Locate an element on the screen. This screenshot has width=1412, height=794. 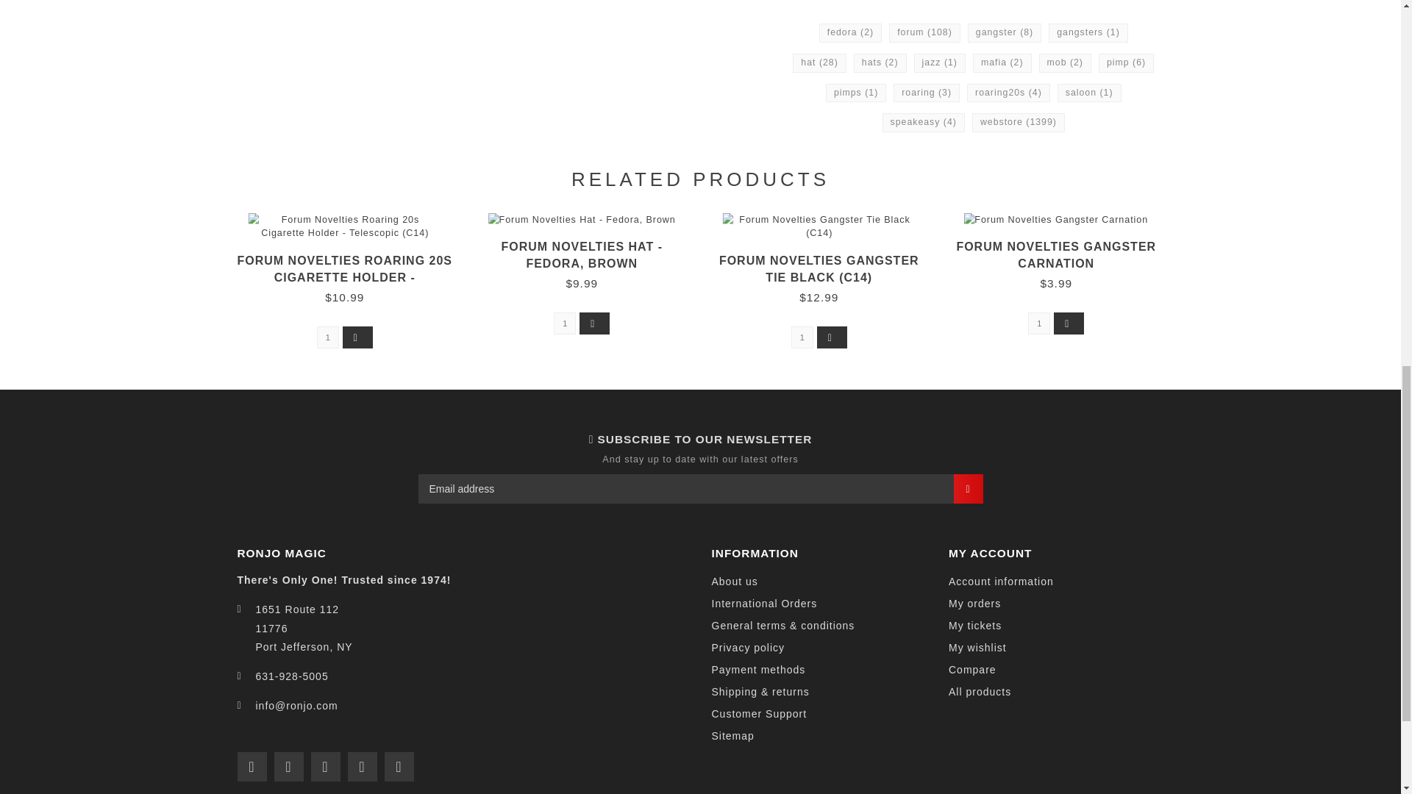
hat is located at coordinates (819, 63).